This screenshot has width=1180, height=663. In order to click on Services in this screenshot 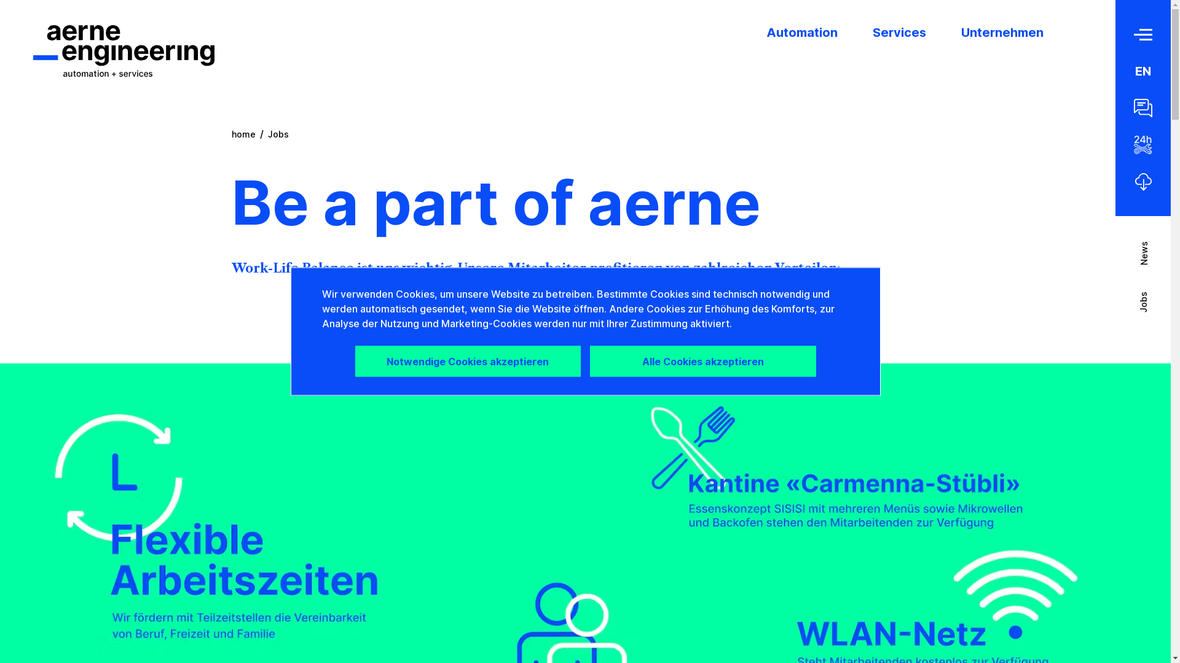, I will do `click(900, 33)`.